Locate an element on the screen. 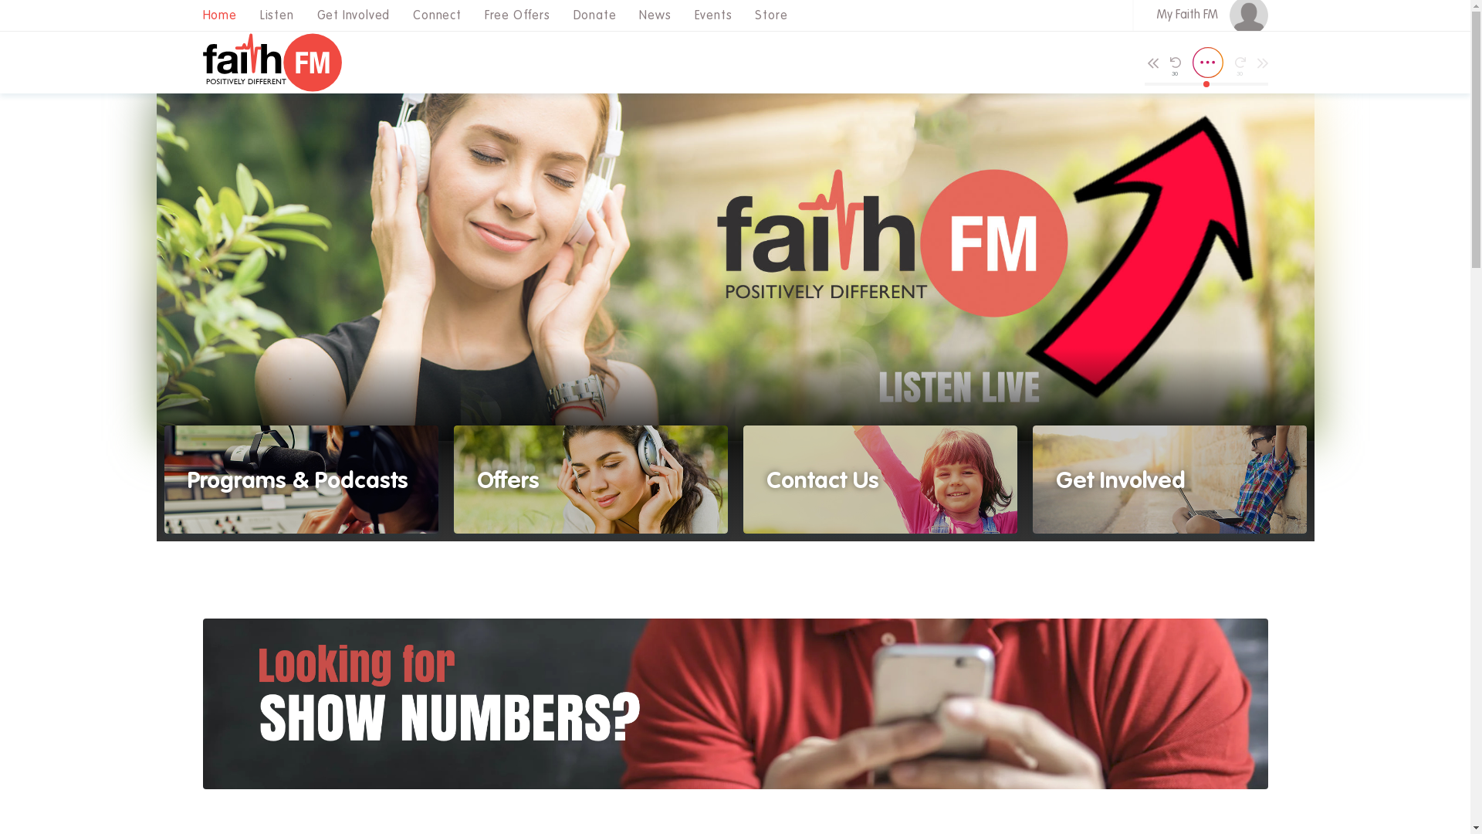 The height and width of the screenshot is (834, 1482). Connect is located at coordinates (437, 15).